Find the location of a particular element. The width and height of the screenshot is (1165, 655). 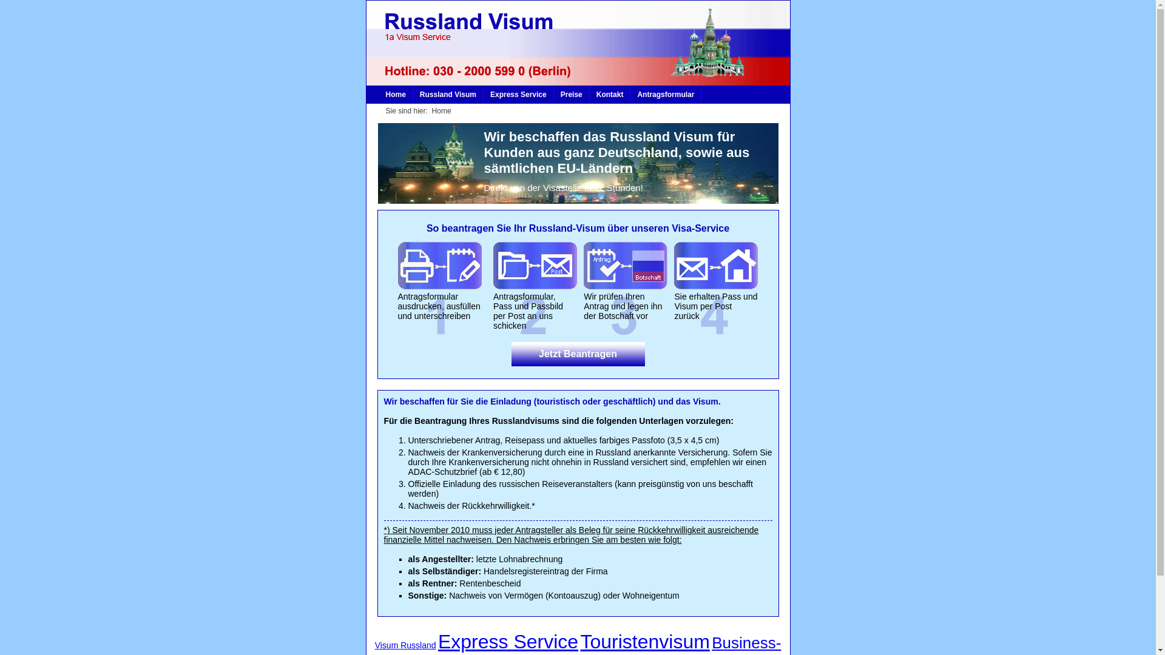

Sie sind hier:   is located at coordinates (409, 111).